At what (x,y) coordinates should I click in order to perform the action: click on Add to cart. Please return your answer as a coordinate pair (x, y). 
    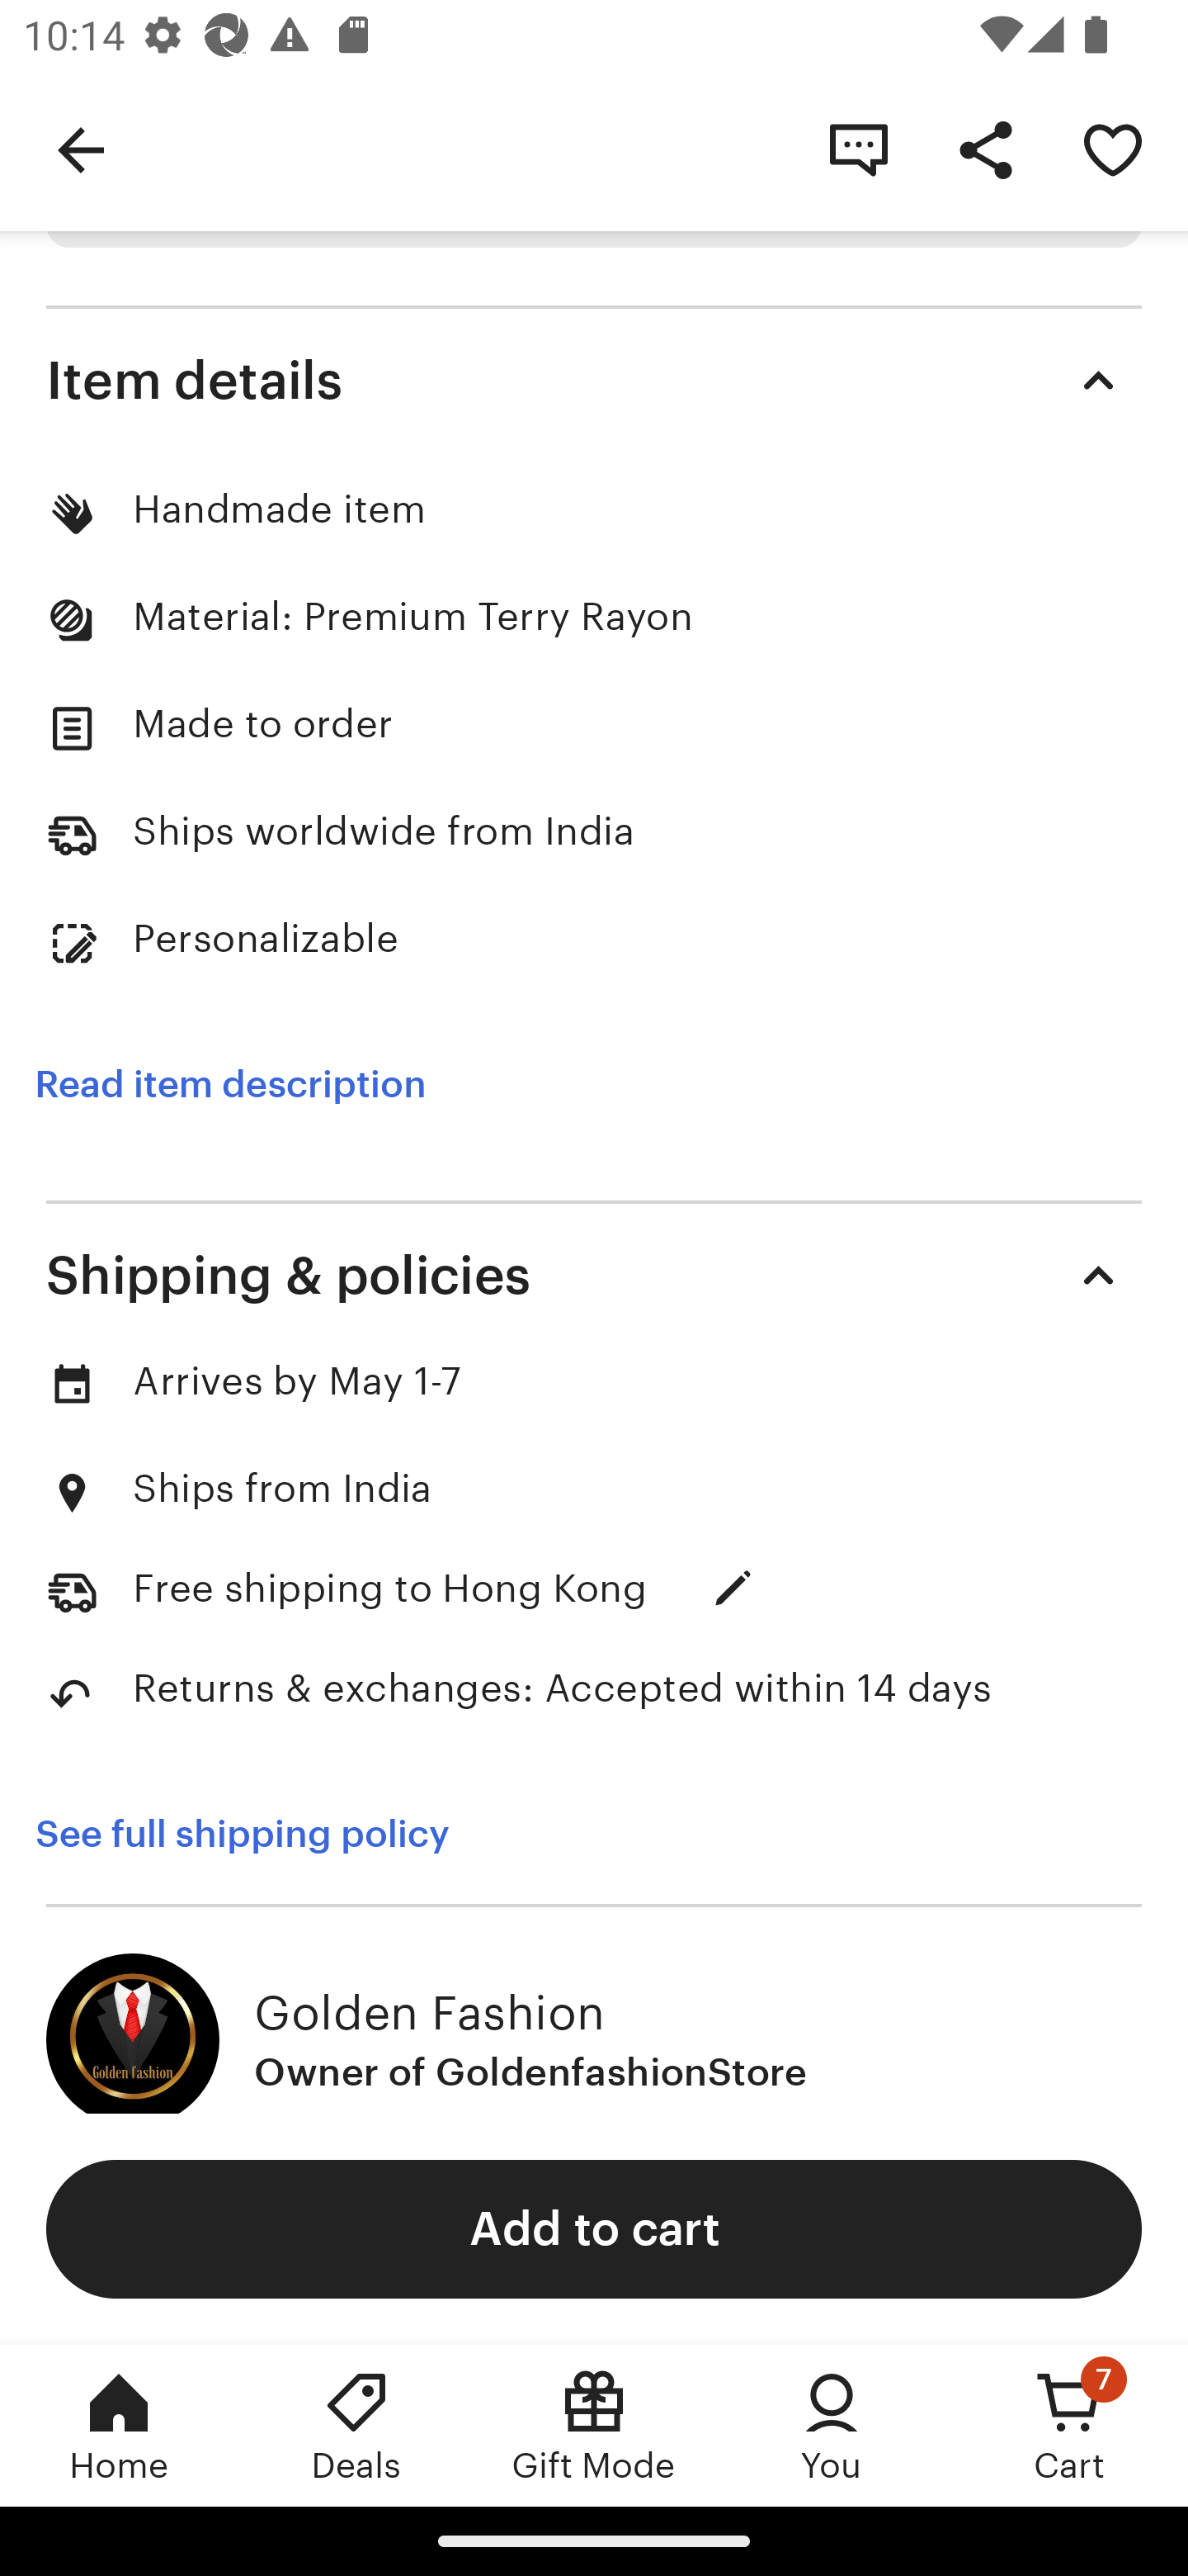
    Looking at the image, I should click on (594, 2228).